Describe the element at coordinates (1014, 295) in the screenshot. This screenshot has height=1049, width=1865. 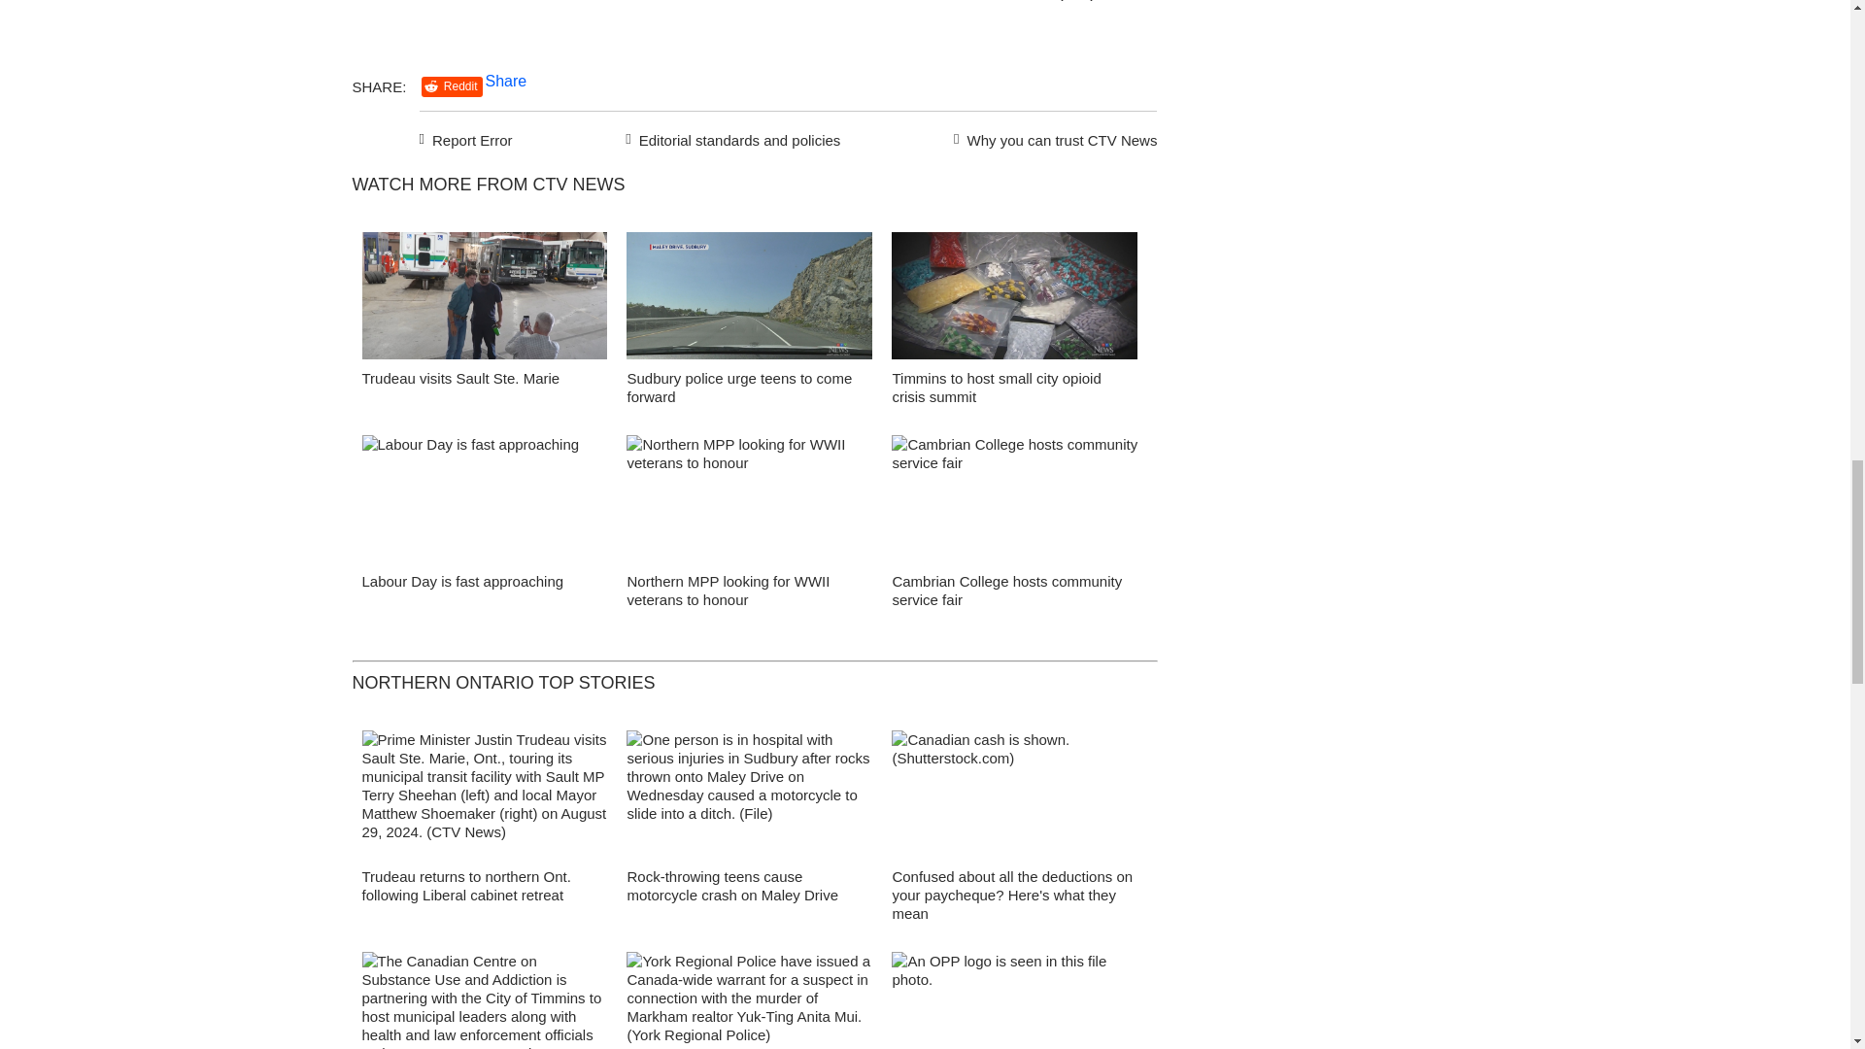
I see `false` at that location.